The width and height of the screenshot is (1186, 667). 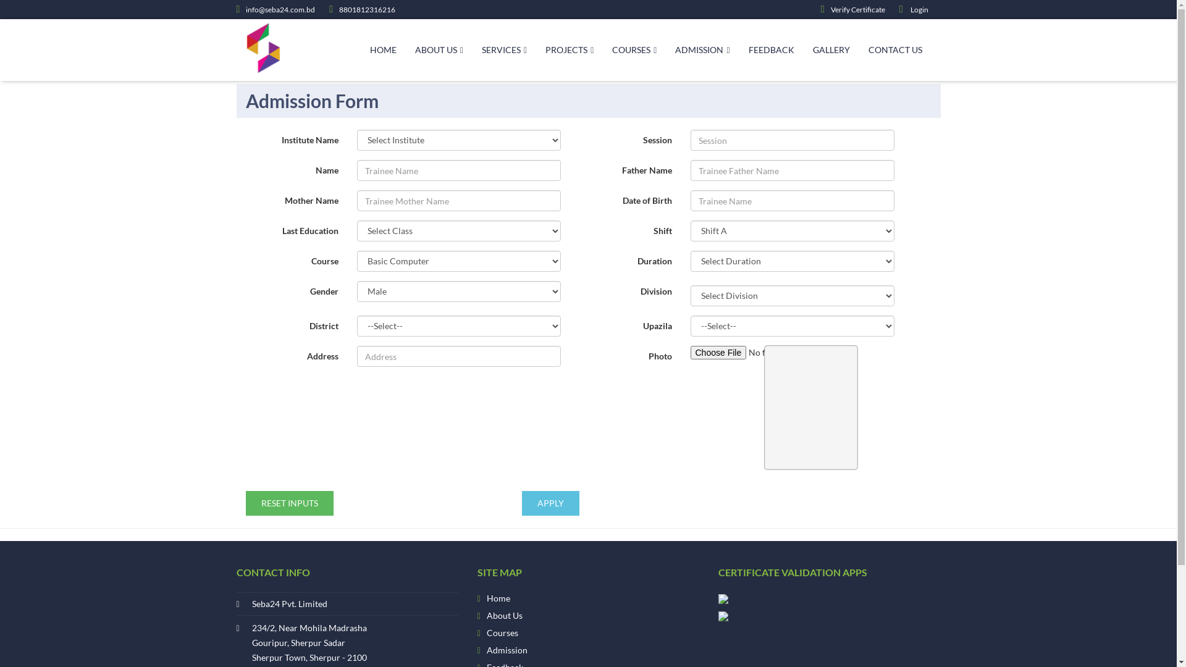 I want to click on APPLY, so click(x=550, y=503).